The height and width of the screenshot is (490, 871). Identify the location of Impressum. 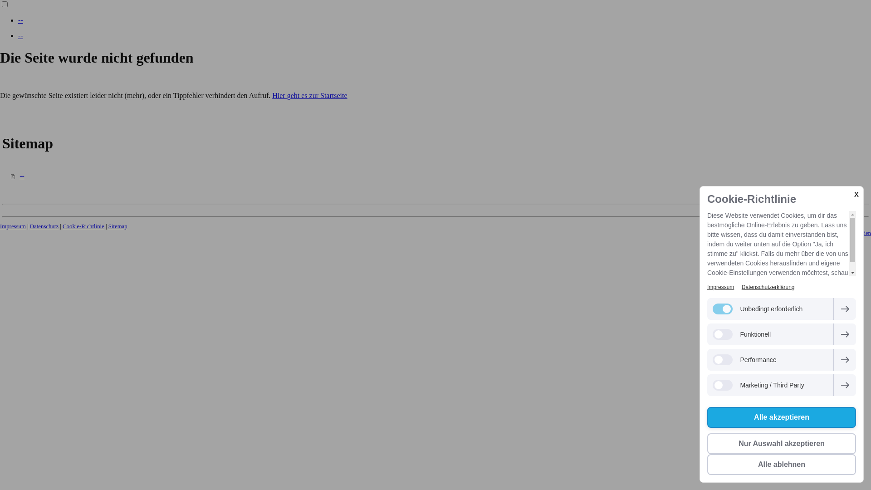
(720, 287).